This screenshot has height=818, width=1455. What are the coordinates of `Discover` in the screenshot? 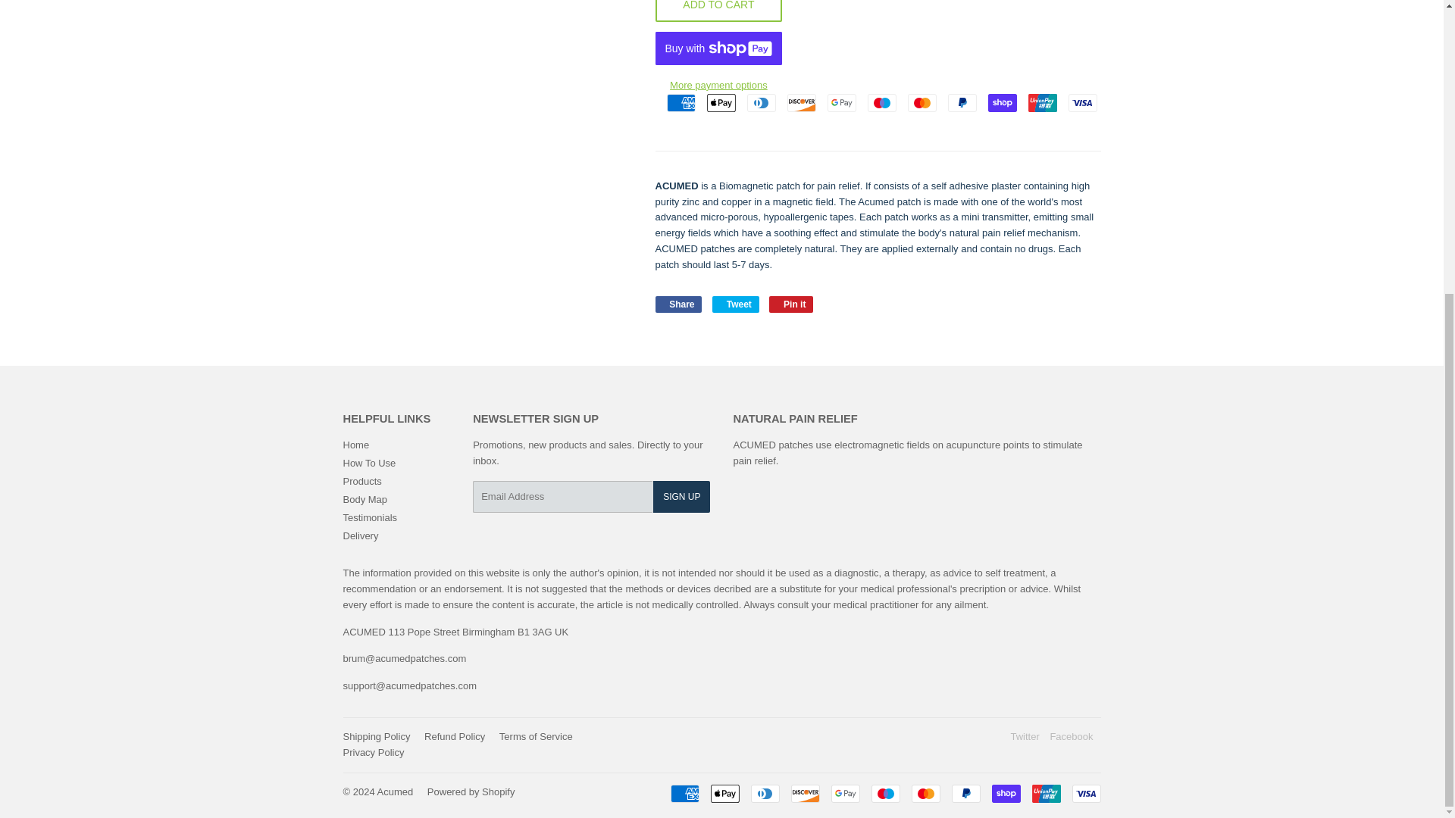 It's located at (800, 103).